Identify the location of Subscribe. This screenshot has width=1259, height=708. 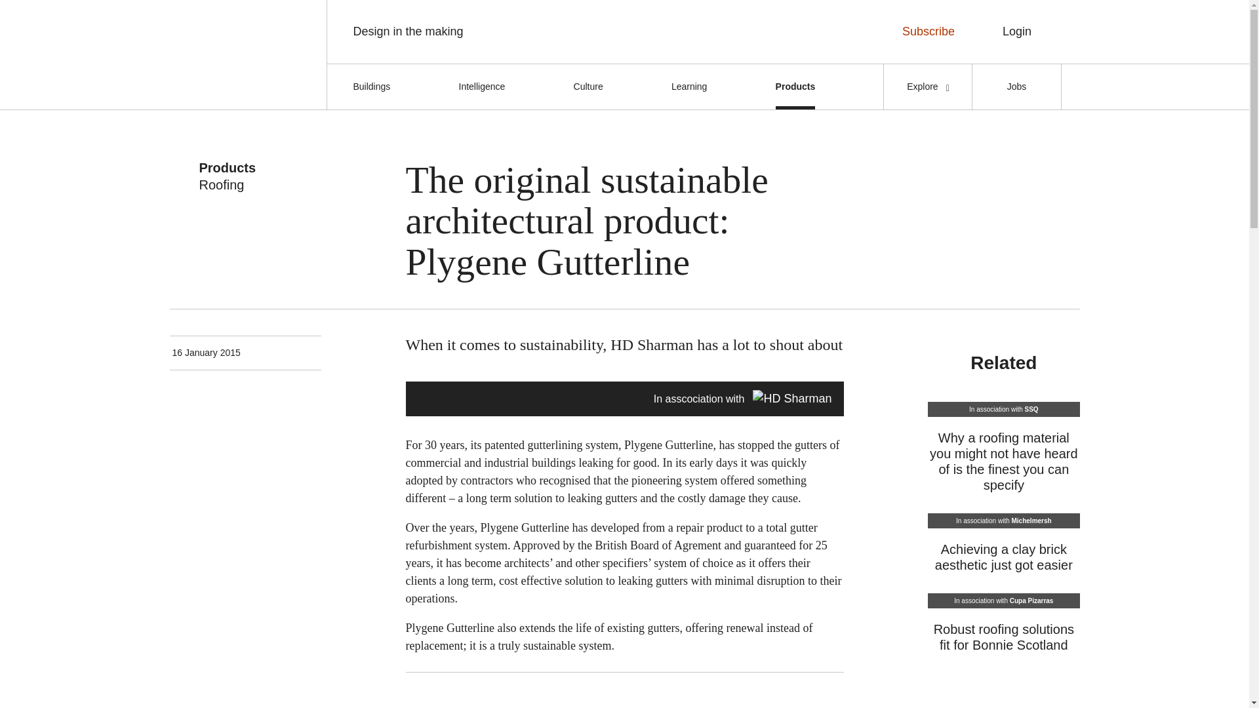
(927, 31).